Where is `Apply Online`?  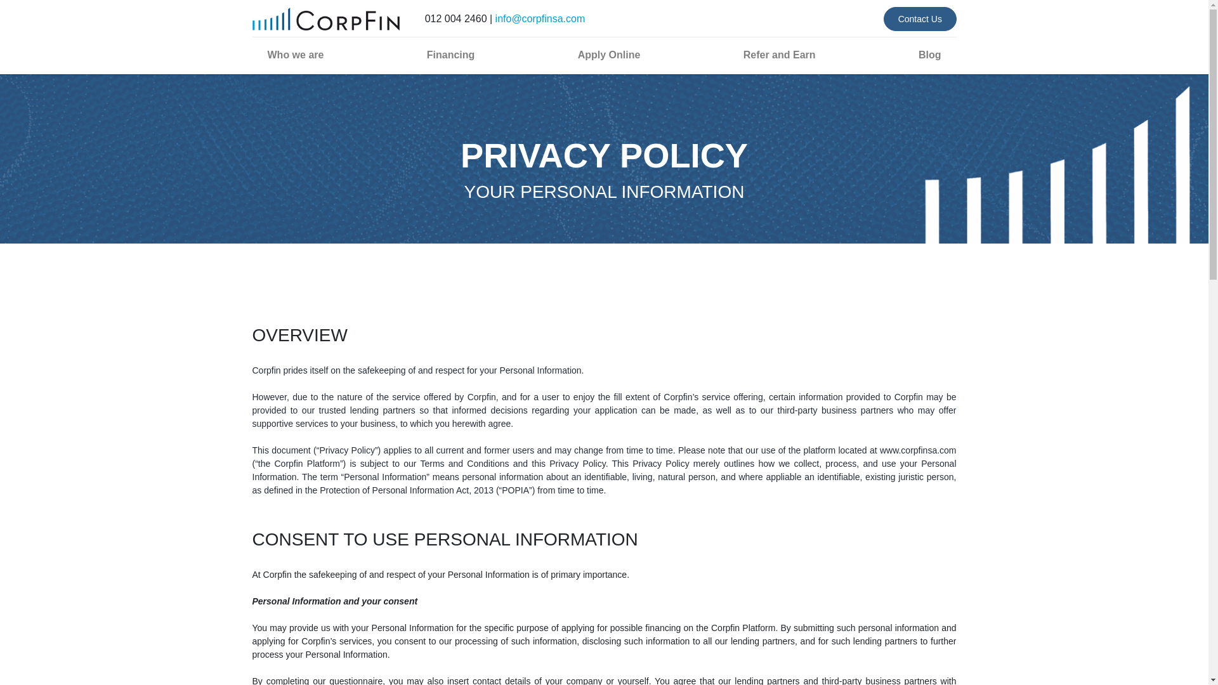 Apply Online is located at coordinates (609, 55).